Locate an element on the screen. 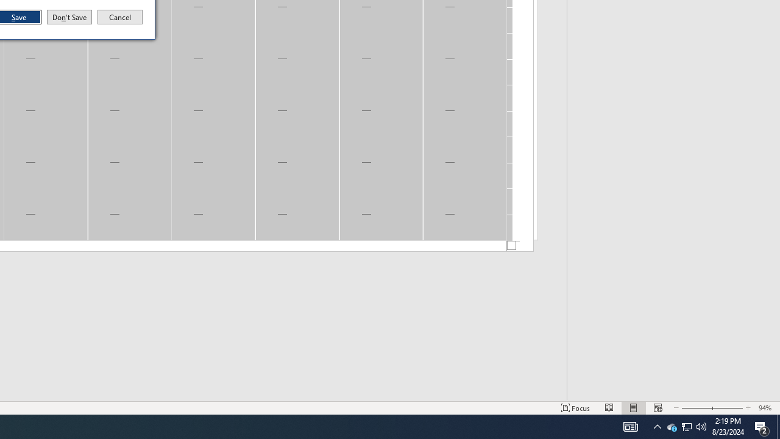 Image resolution: width=780 pixels, height=439 pixels. Read Mode is located at coordinates (609, 407).